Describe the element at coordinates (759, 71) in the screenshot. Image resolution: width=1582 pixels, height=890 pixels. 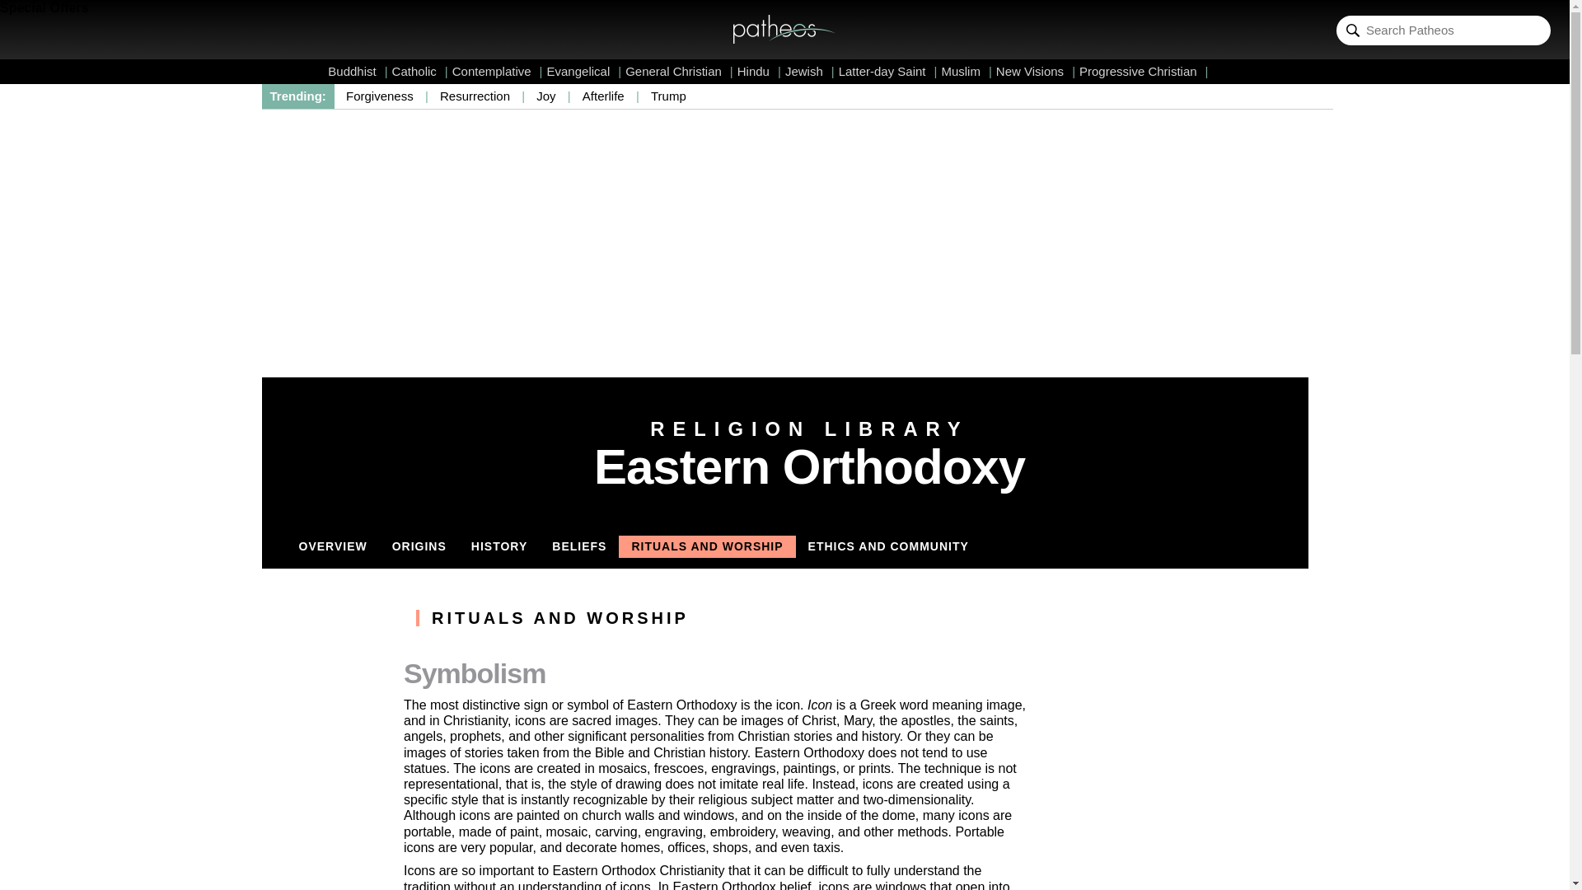
I see `Hindu` at that location.